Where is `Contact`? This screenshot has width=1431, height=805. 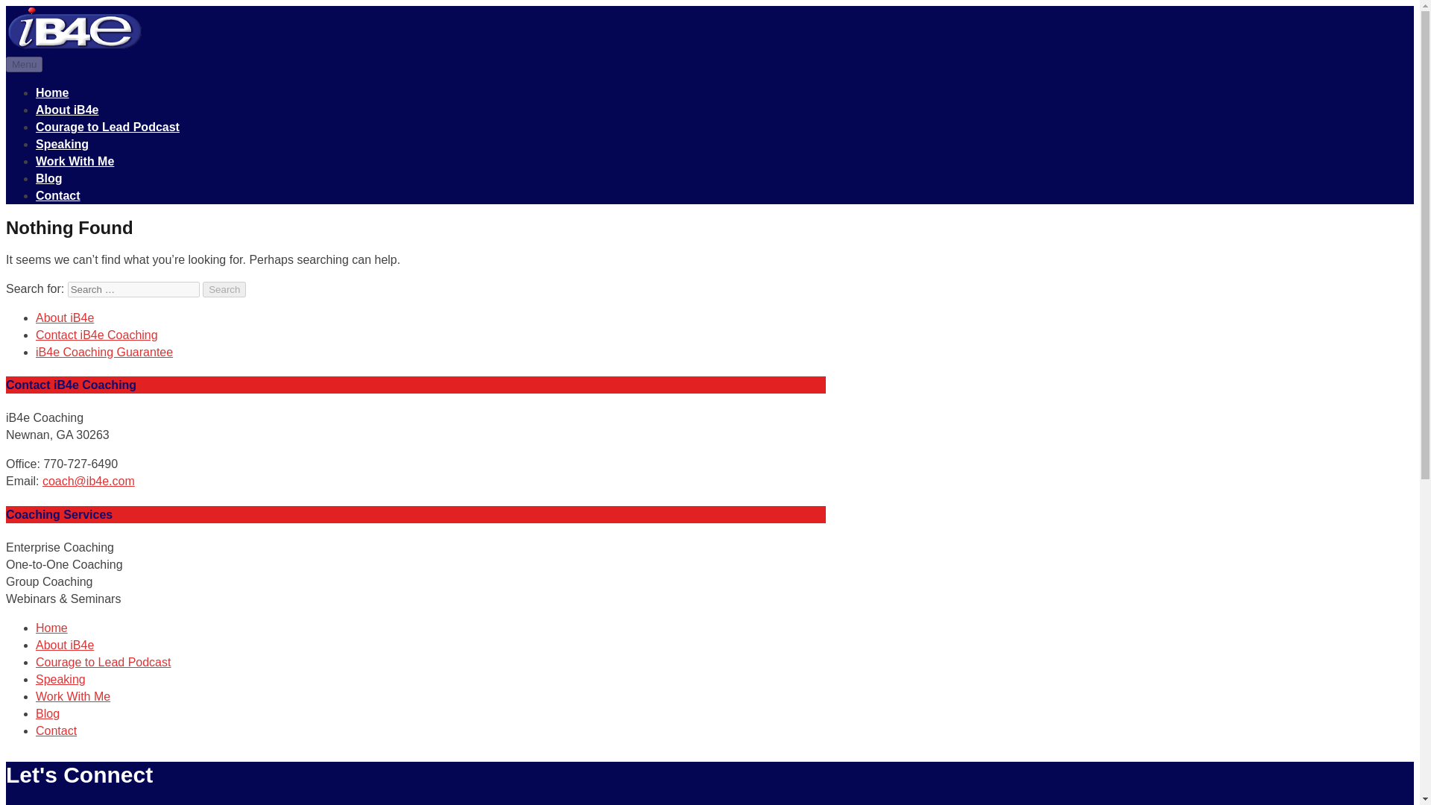 Contact is located at coordinates (58, 195).